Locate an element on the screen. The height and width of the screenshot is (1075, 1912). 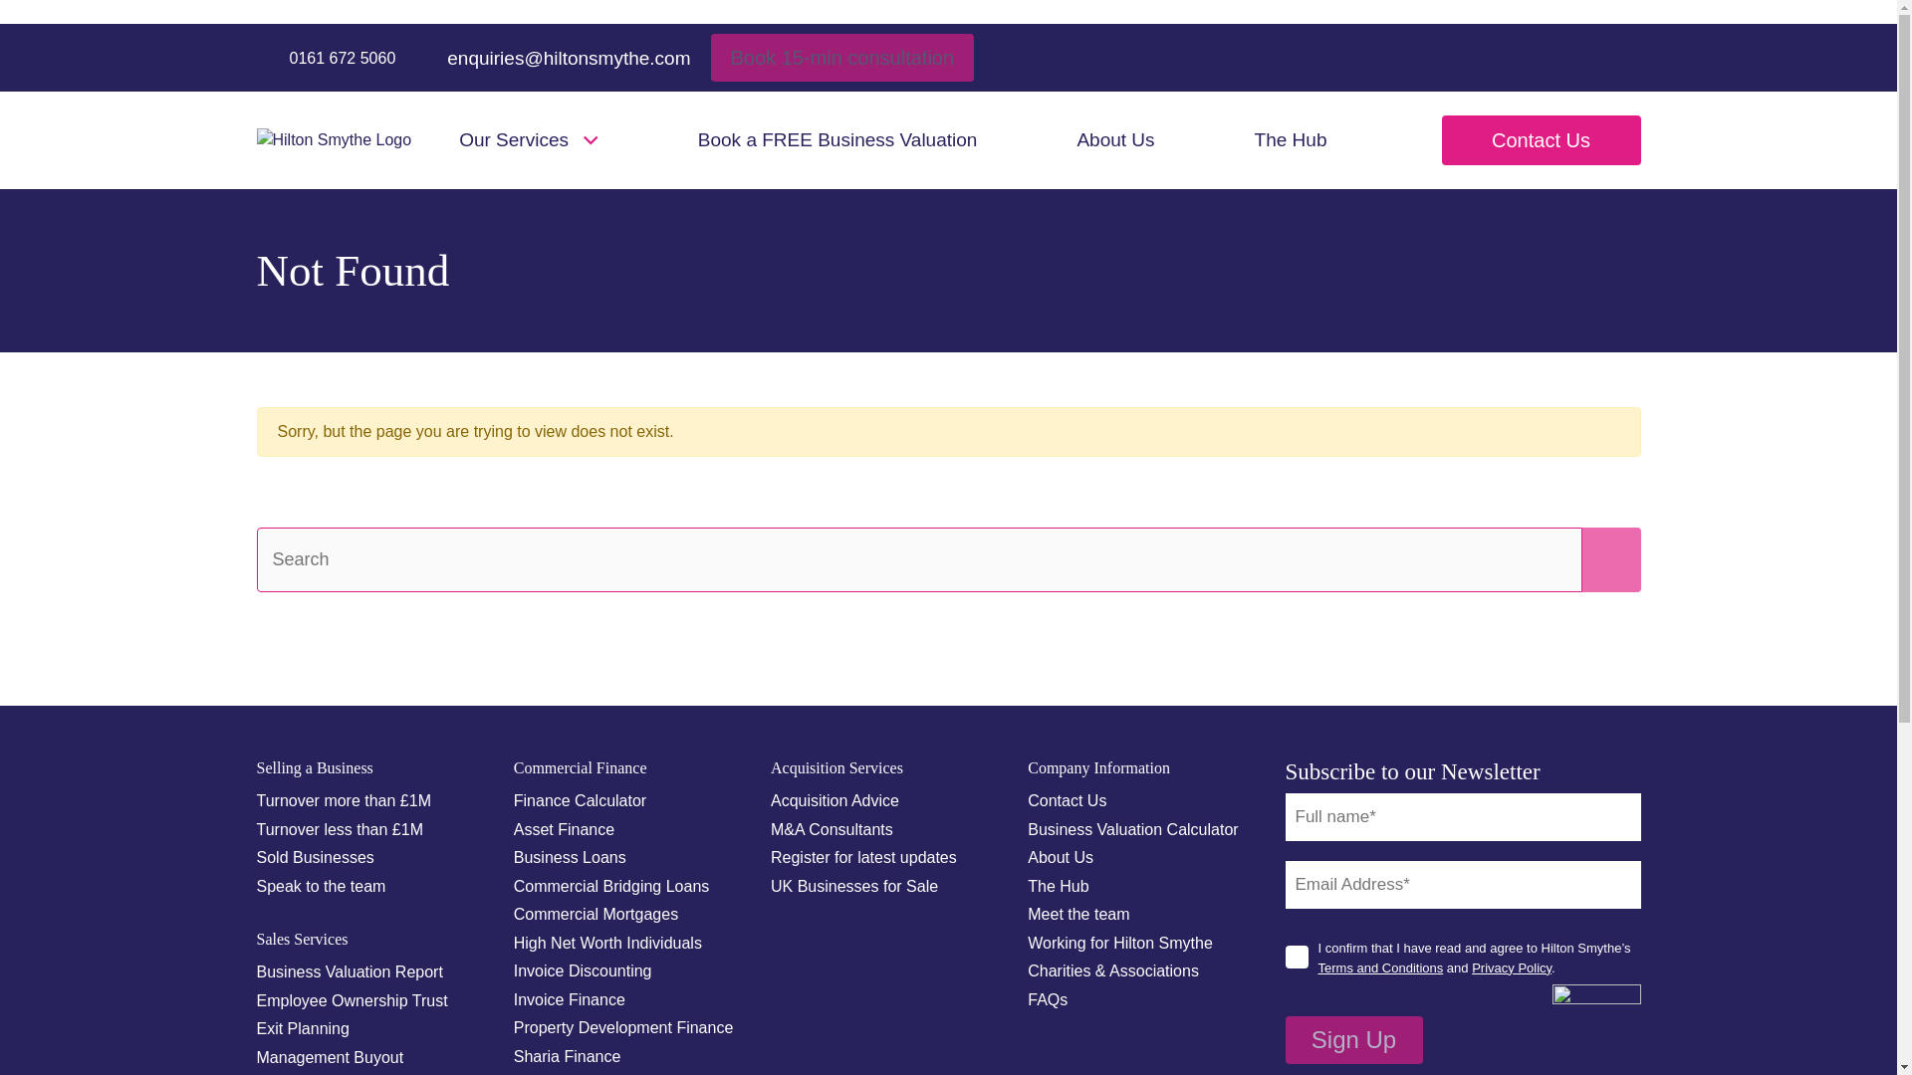
Sign Up is located at coordinates (1353, 1039).